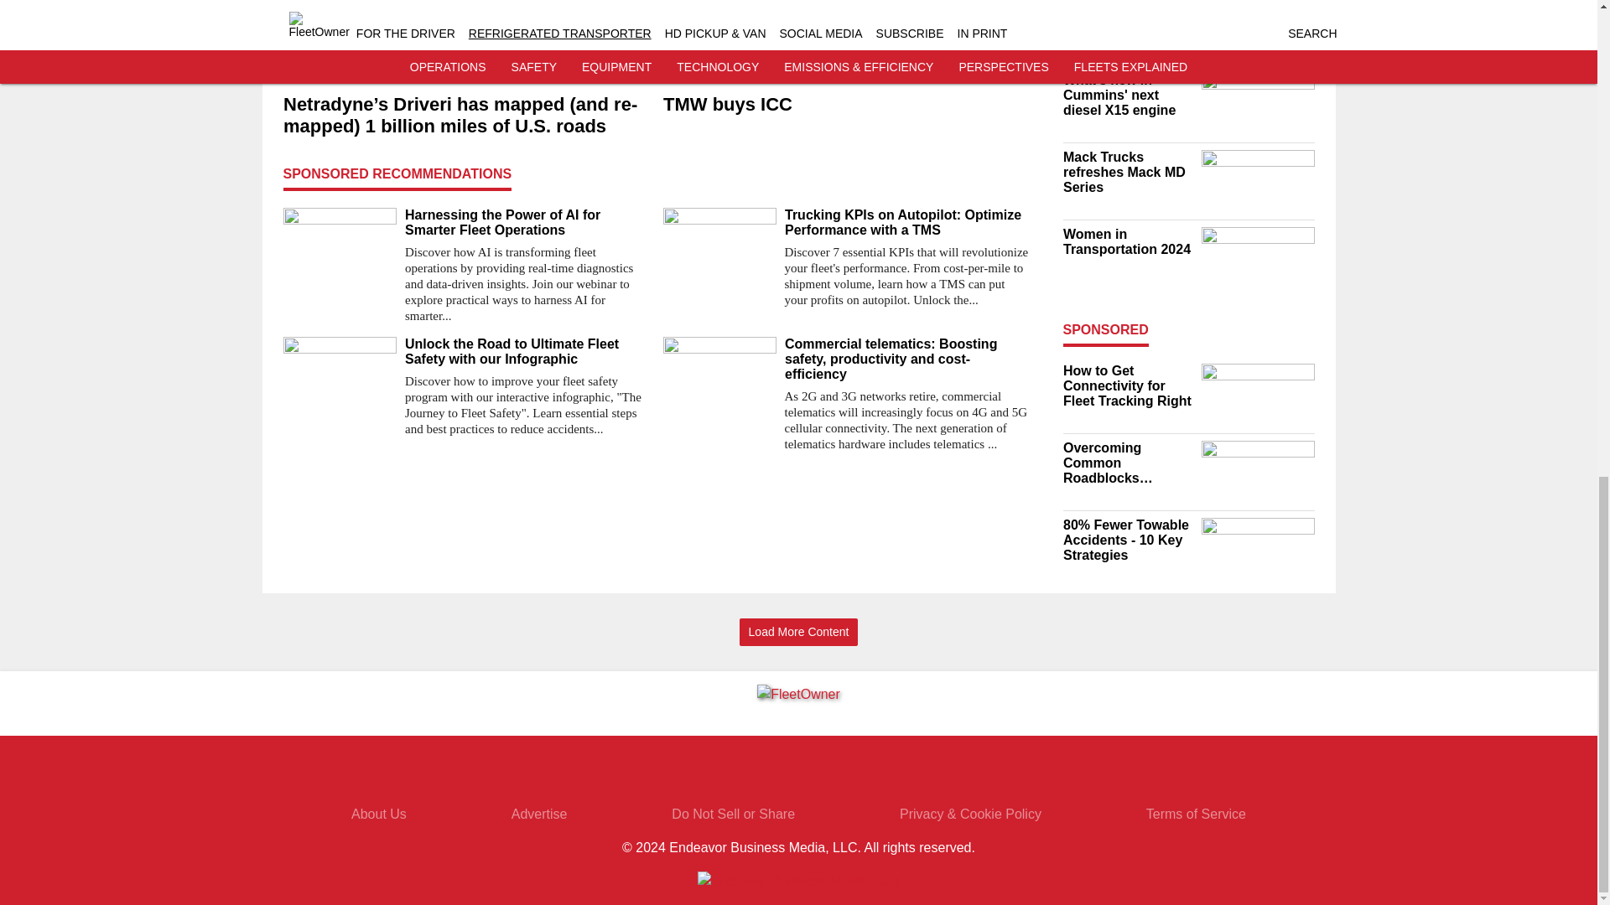 The width and height of the screenshot is (1610, 905). What do you see at coordinates (845, 106) in the screenshot?
I see `TMW buys ICC` at bounding box center [845, 106].